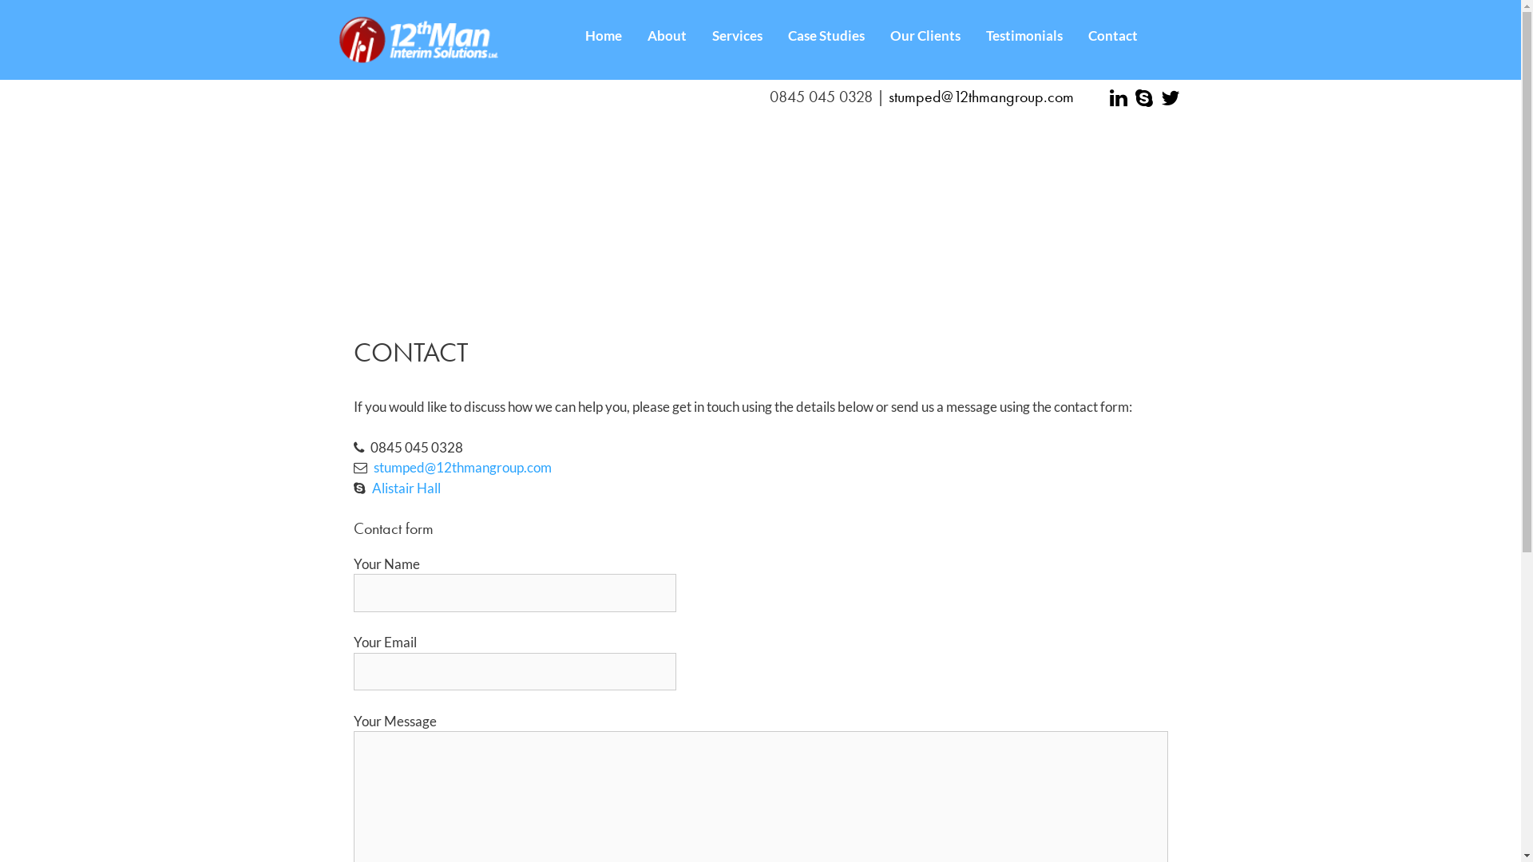  What do you see at coordinates (463, 468) in the screenshot?
I see `stumped@12thmangroup.com` at bounding box center [463, 468].